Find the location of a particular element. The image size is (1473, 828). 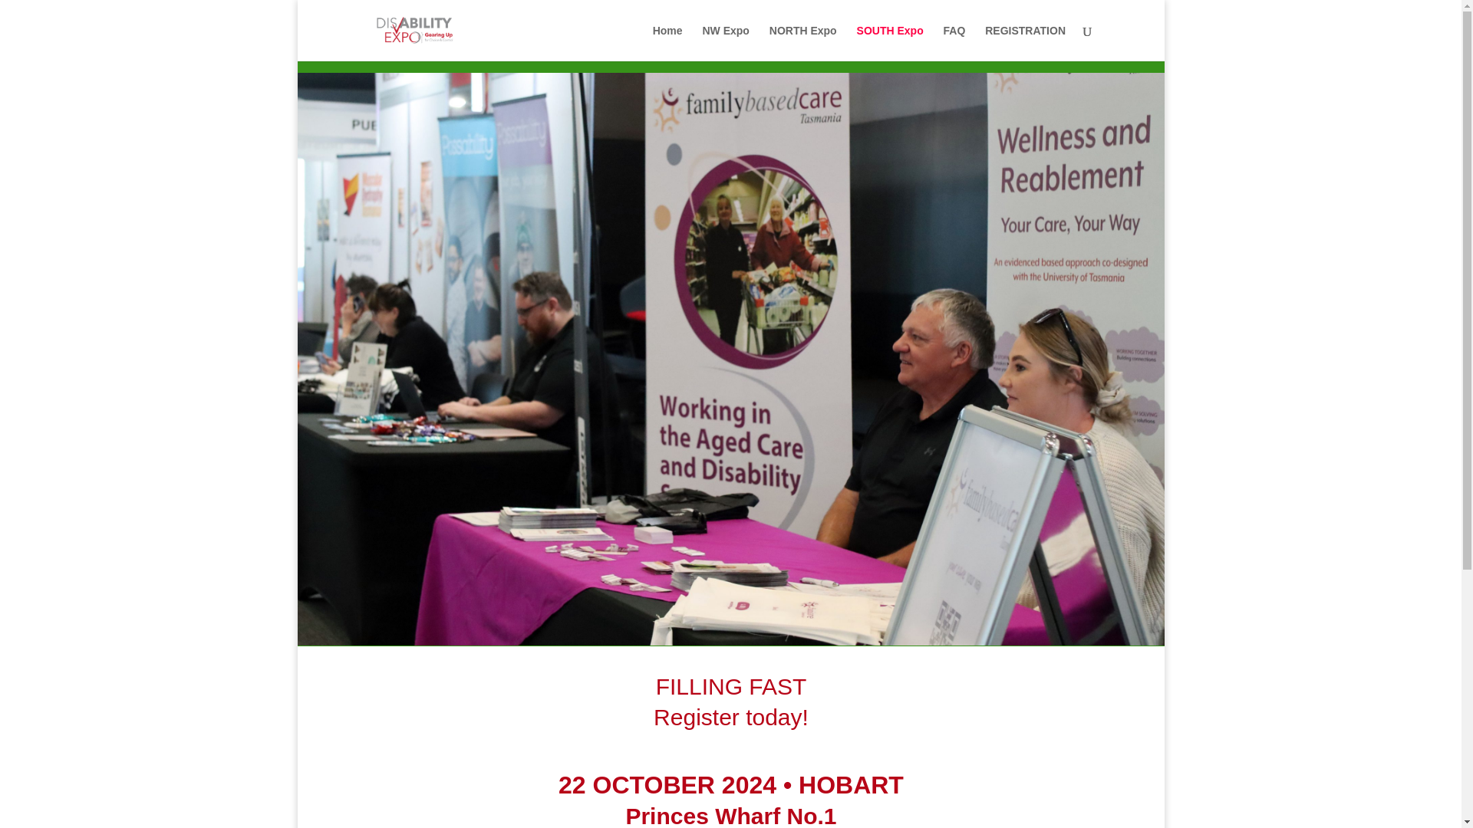

REGISTRATION is located at coordinates (1025, 43).